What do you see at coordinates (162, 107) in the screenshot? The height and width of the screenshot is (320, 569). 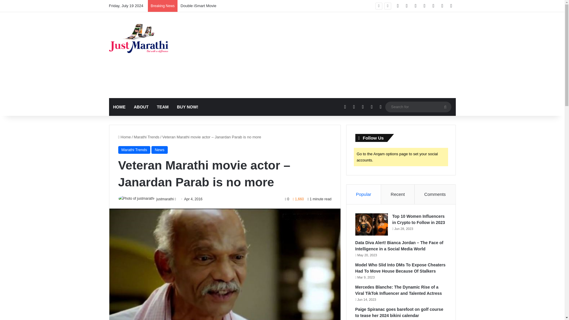 I see `TEAM` at bounding box center [162, 107].